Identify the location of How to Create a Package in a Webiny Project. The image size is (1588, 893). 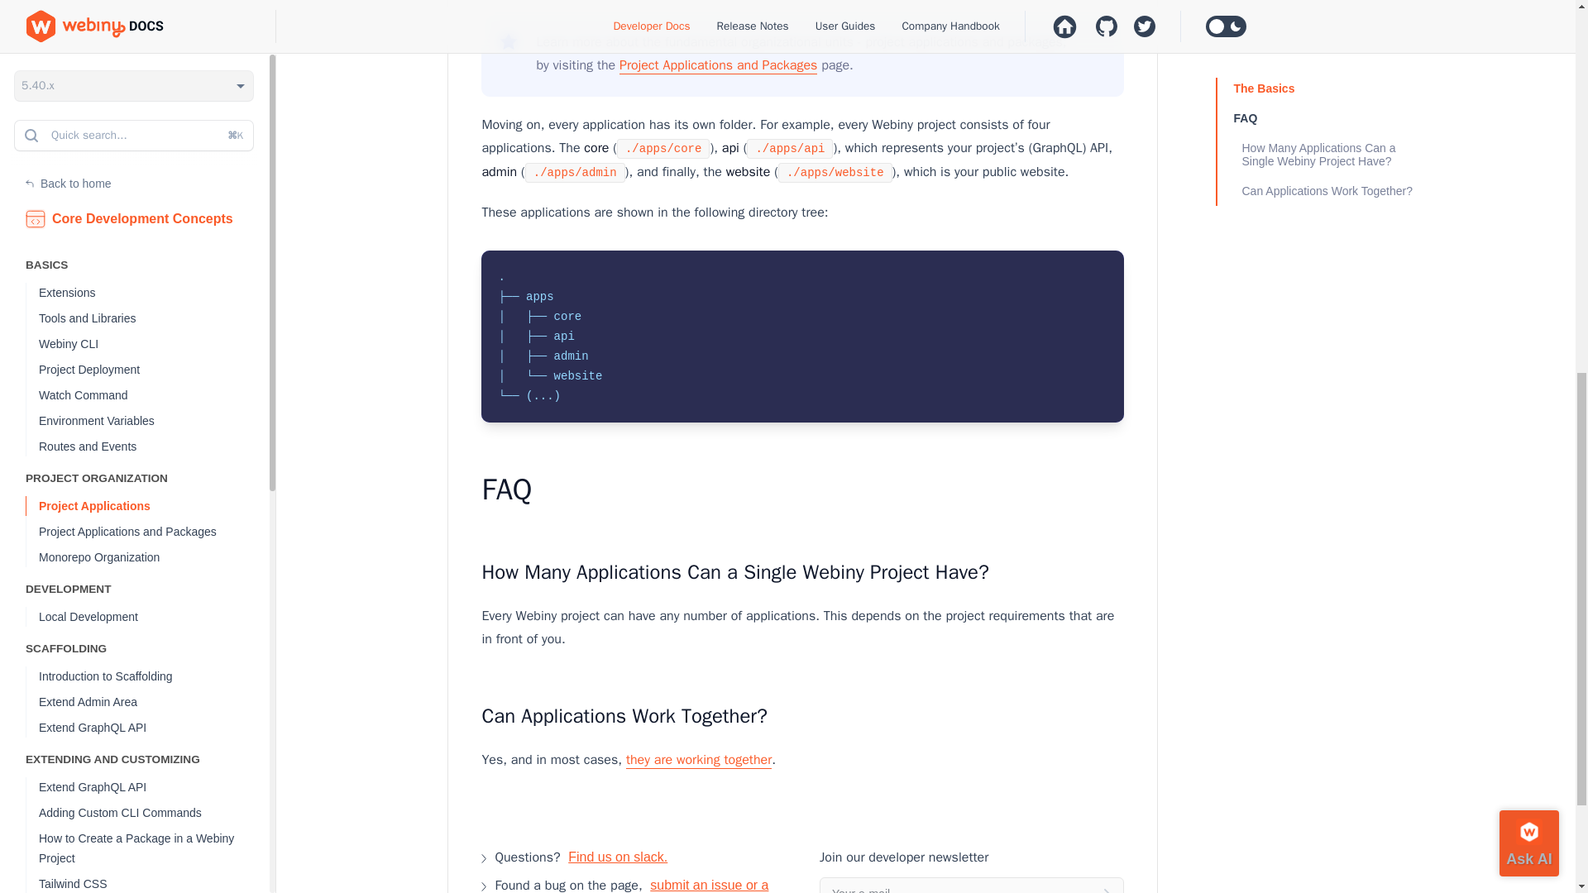
(154, 103).